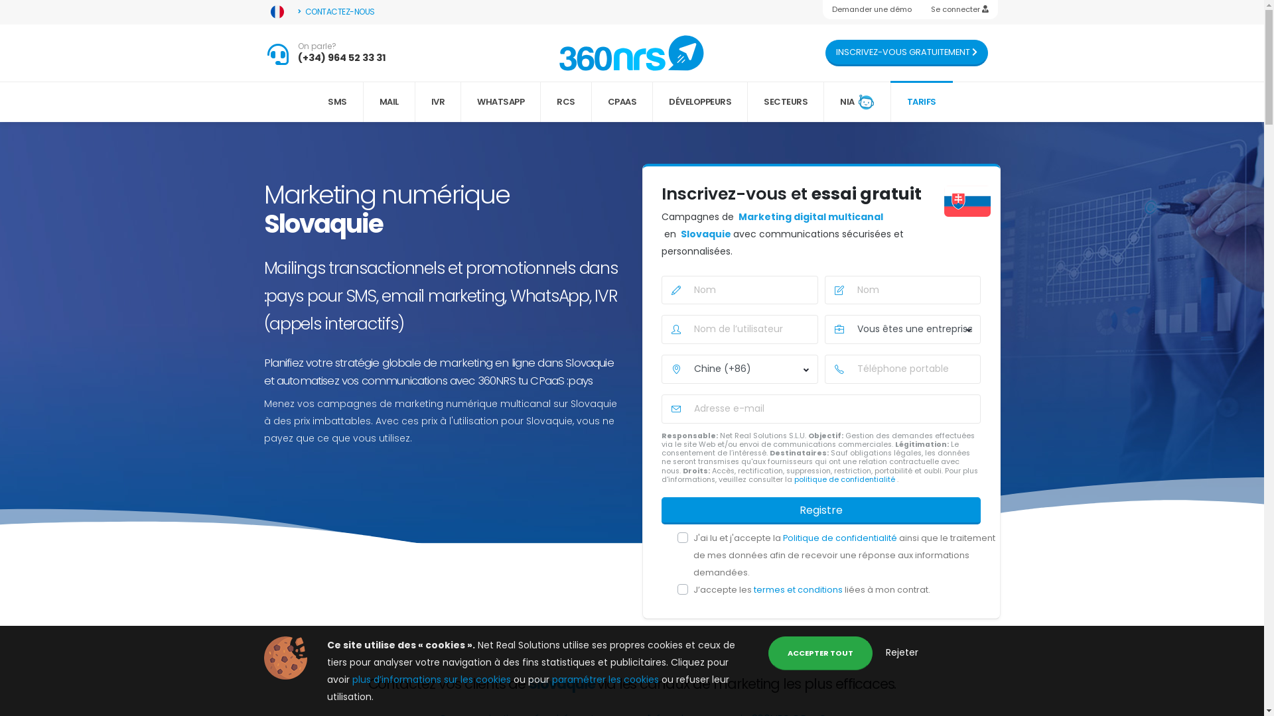  What do you see at coordinates (799, 590) in the screenshot?
I see `termes et conditions` at bounding box center [799, 590].